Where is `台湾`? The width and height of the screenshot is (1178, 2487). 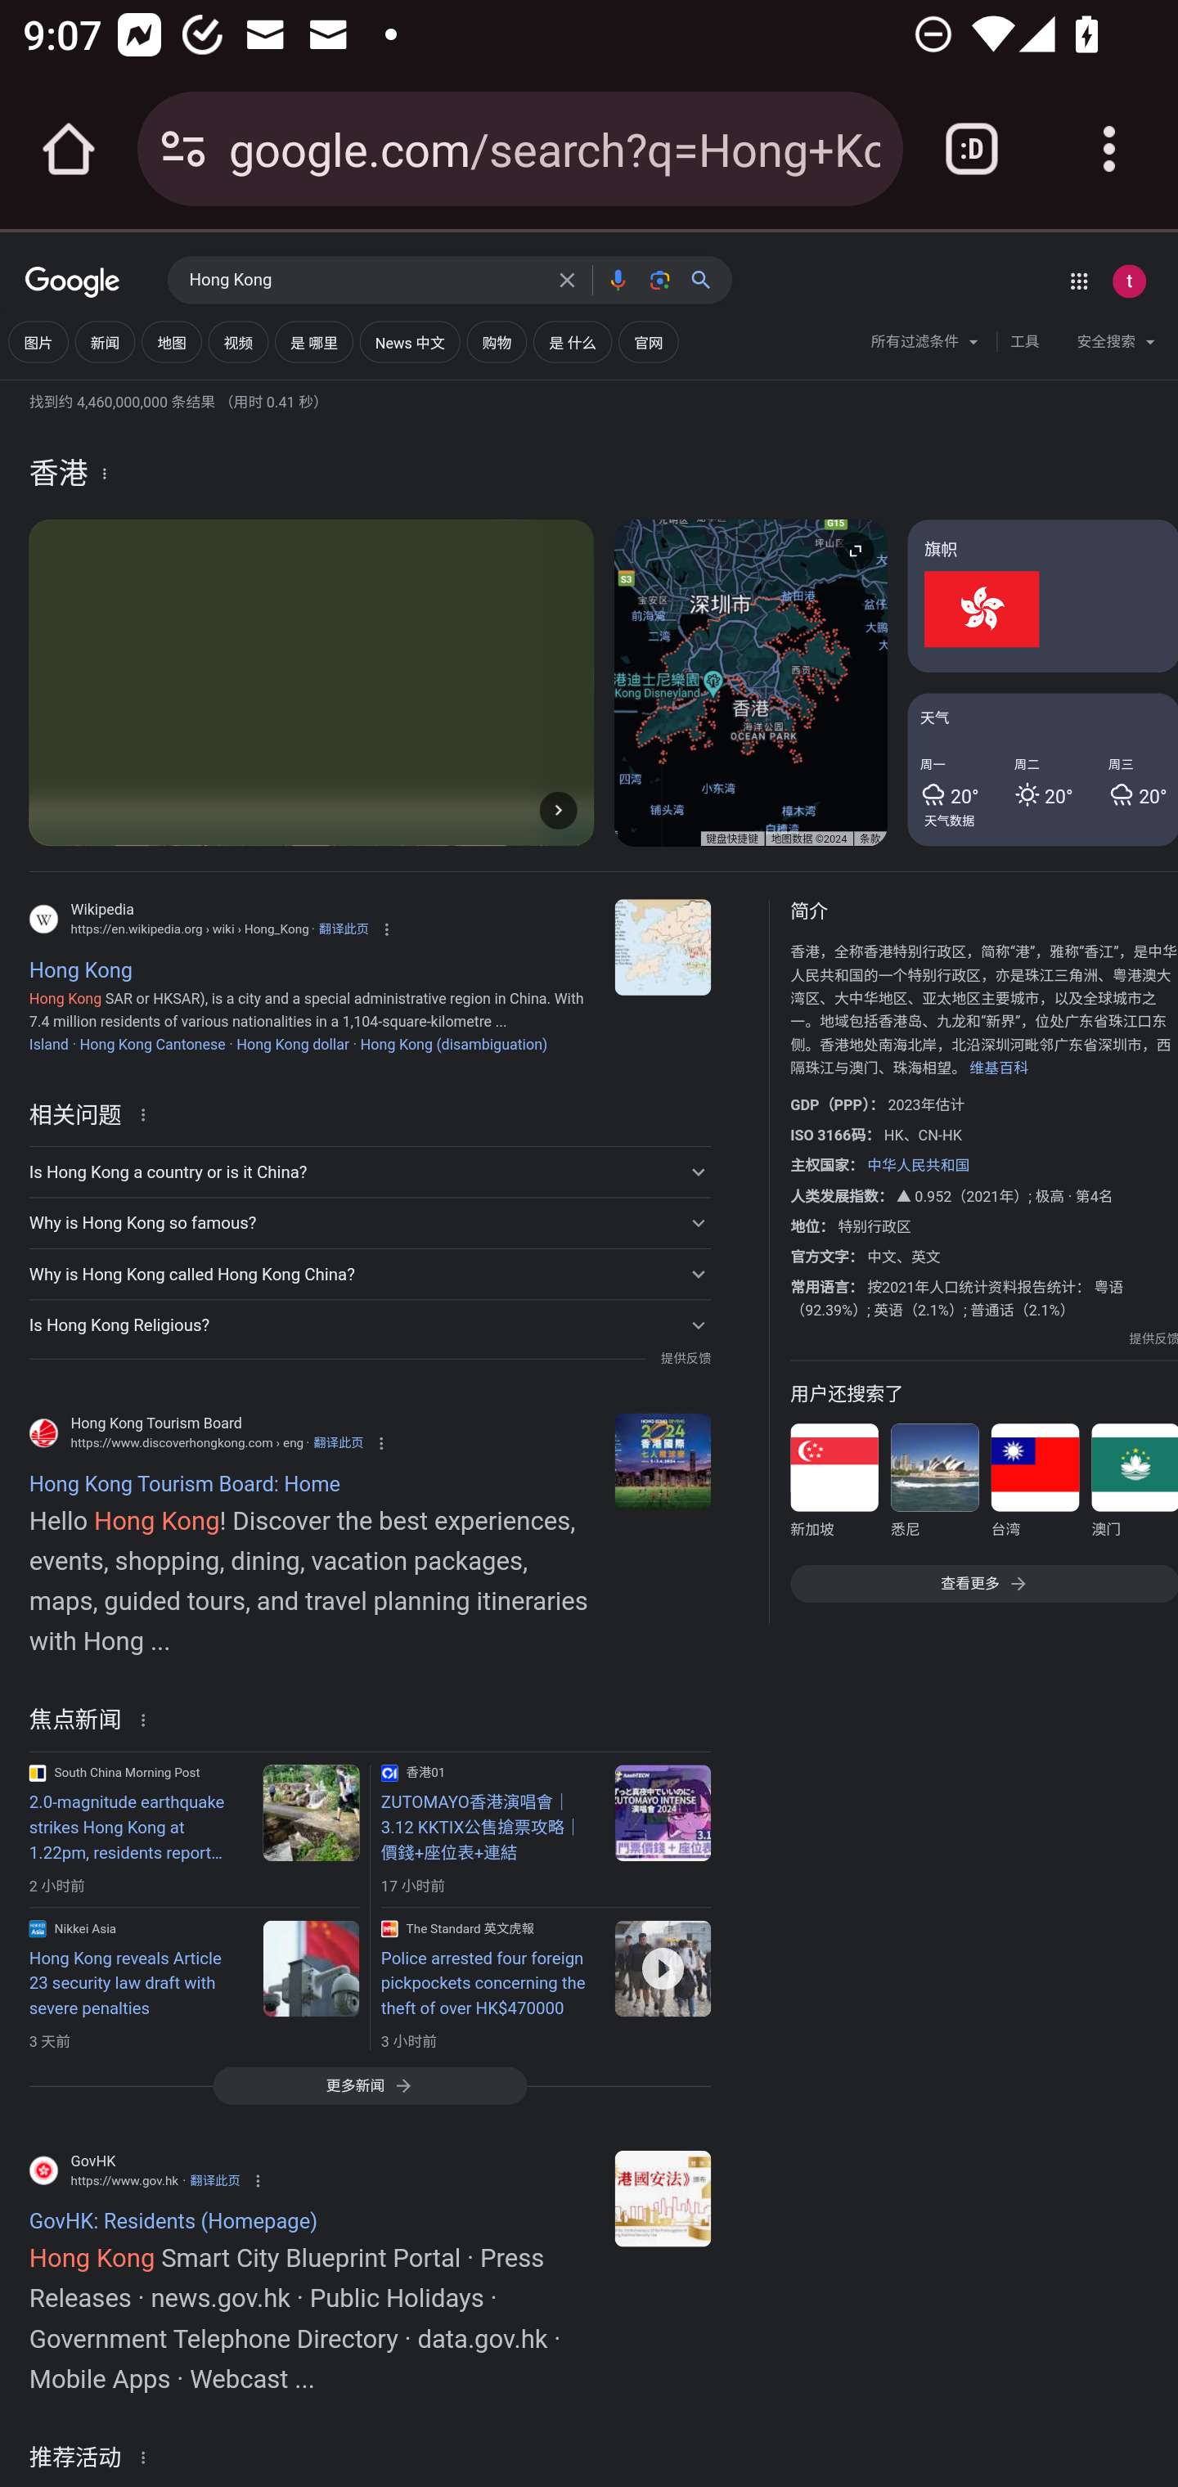
台湾 is located at coordinates (1034, 1486).